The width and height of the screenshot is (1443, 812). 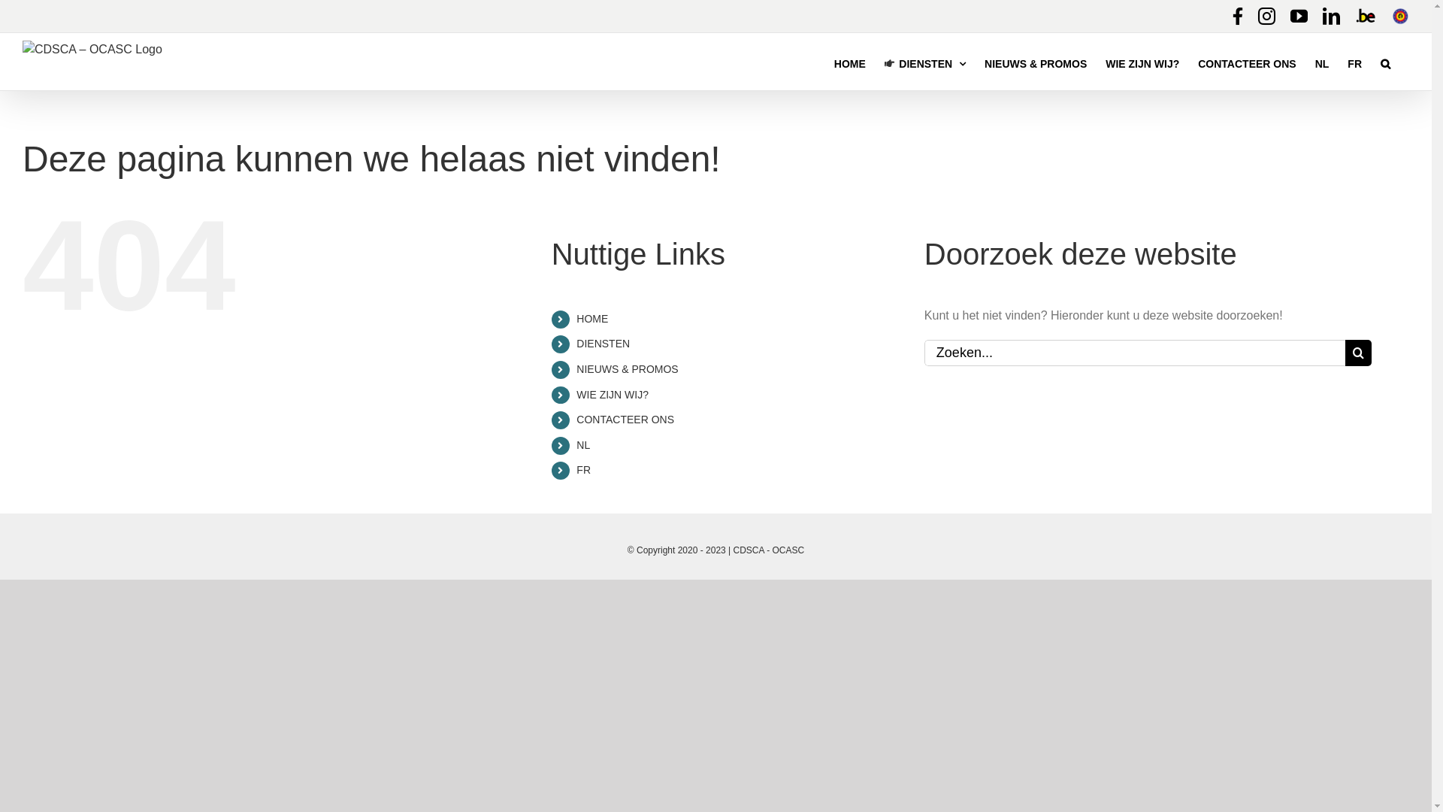 What do you see at coordinates (627, 369) in the screenshot?
I see `NIEUWS & PROMOS` at bounding box center [627, 369].